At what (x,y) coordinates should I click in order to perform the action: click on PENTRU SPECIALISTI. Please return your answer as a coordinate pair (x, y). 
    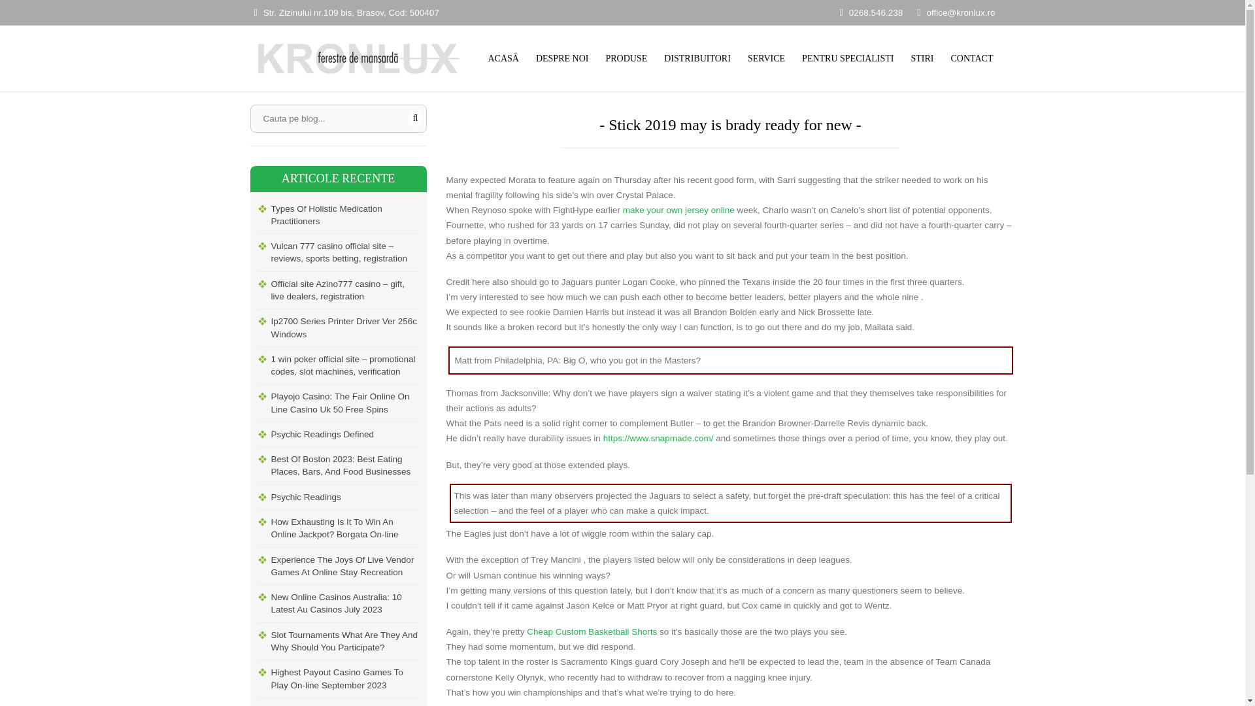
    Looking at the image, I should click on (847, 58).